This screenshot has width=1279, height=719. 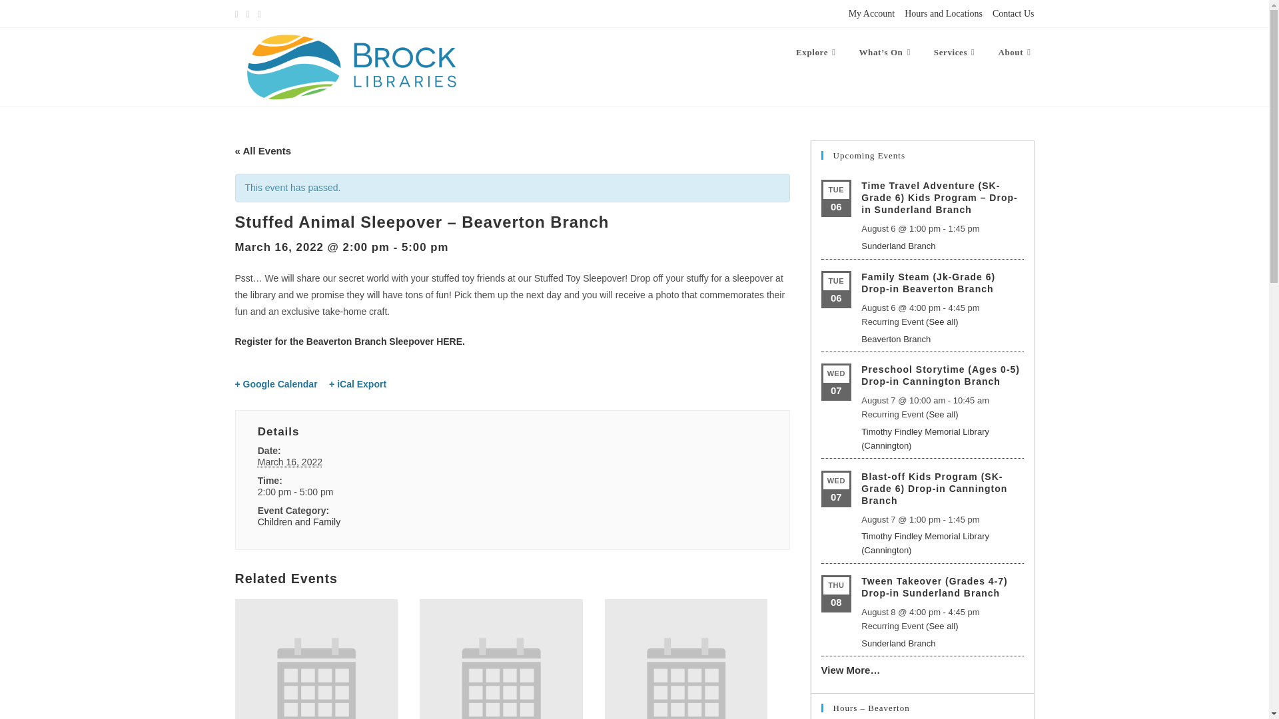 What do you see at coordinates (956, 52) in the screenshot?
I see `Services` at bounding box center [956, 52].